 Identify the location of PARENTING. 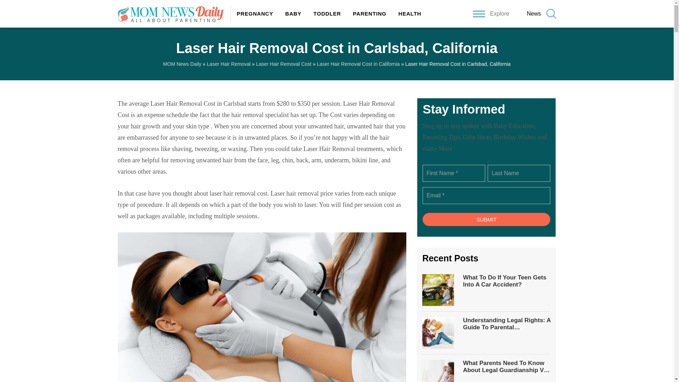
(370, 13).